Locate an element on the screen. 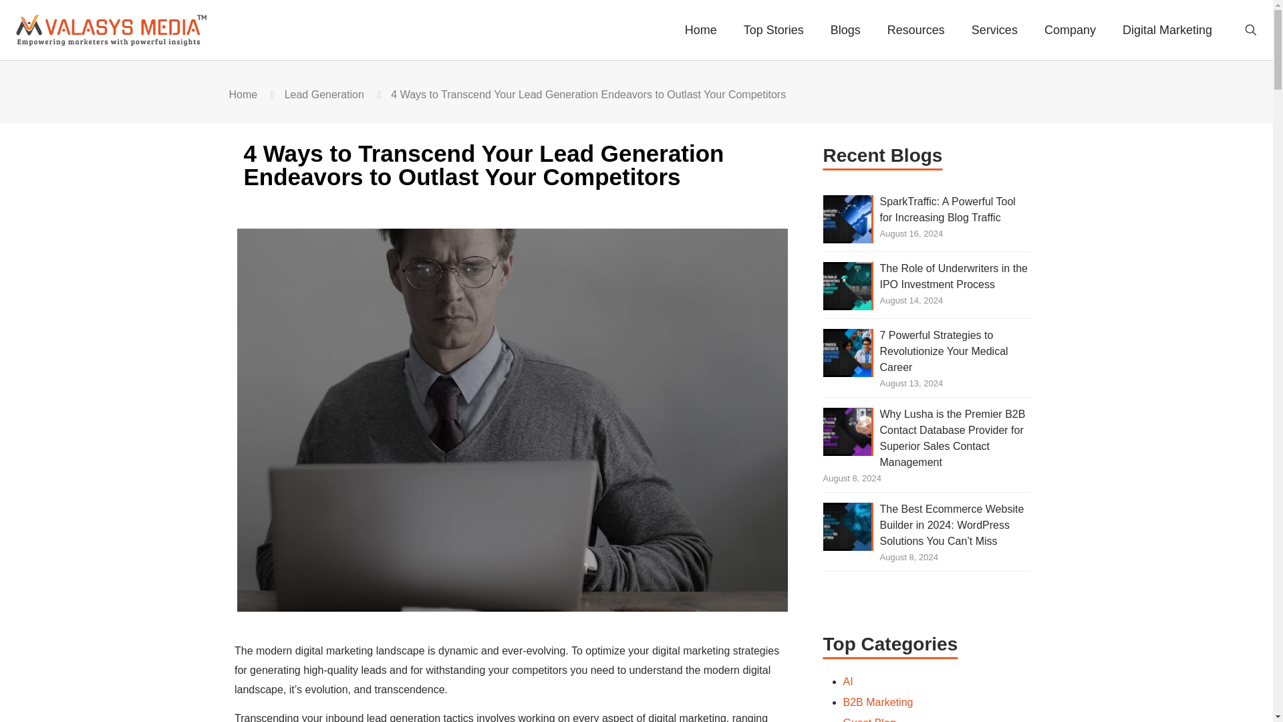  Services is located at coordinates (994, 29).